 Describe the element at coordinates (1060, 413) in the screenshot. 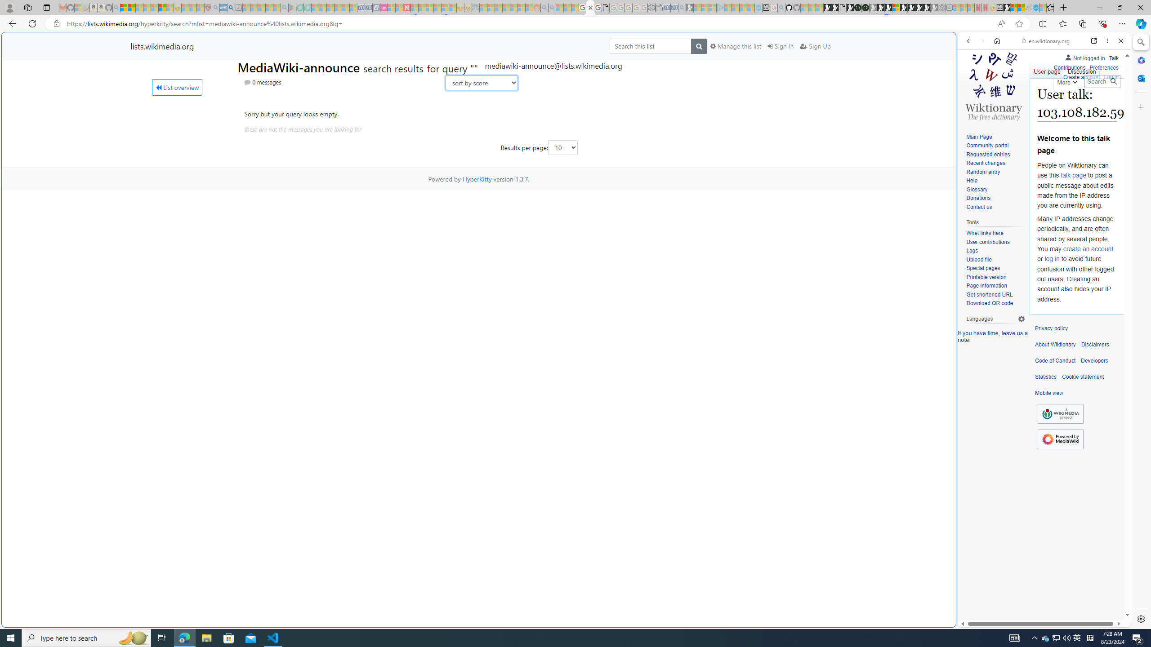

I see `Wikimedia Foundation` at that location.